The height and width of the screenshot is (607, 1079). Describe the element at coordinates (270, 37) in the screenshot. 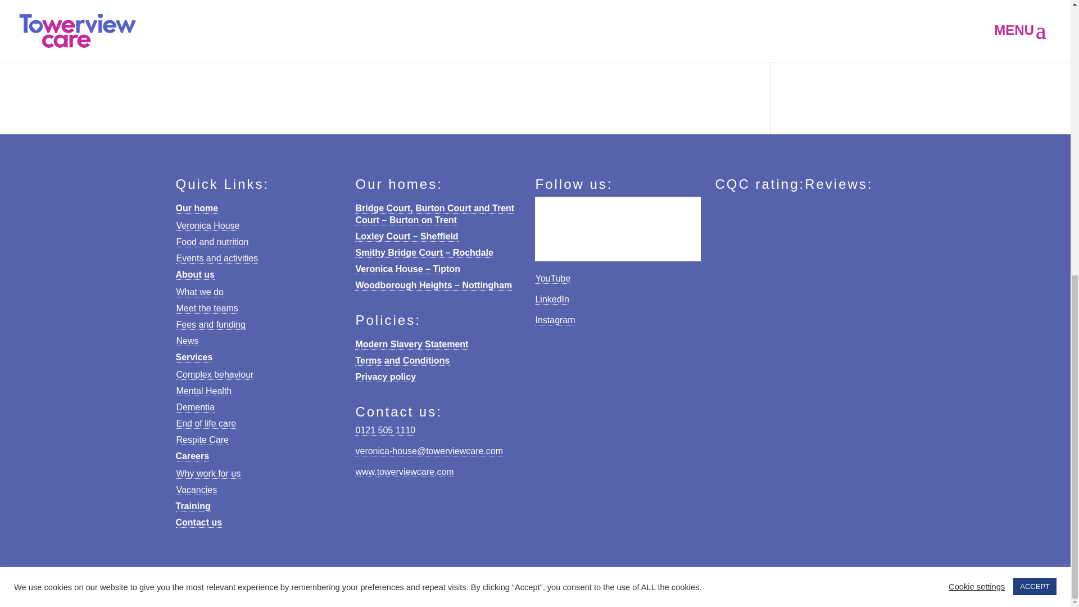

I see `News` at that location.